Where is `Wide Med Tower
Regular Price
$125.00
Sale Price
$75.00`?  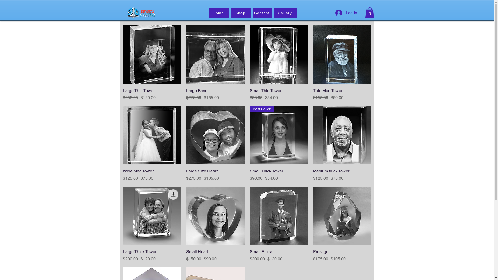
Wide Med Tower
Regular Price
$125.00
Sale Price
$75.00 is located at coordinates (152, 175).